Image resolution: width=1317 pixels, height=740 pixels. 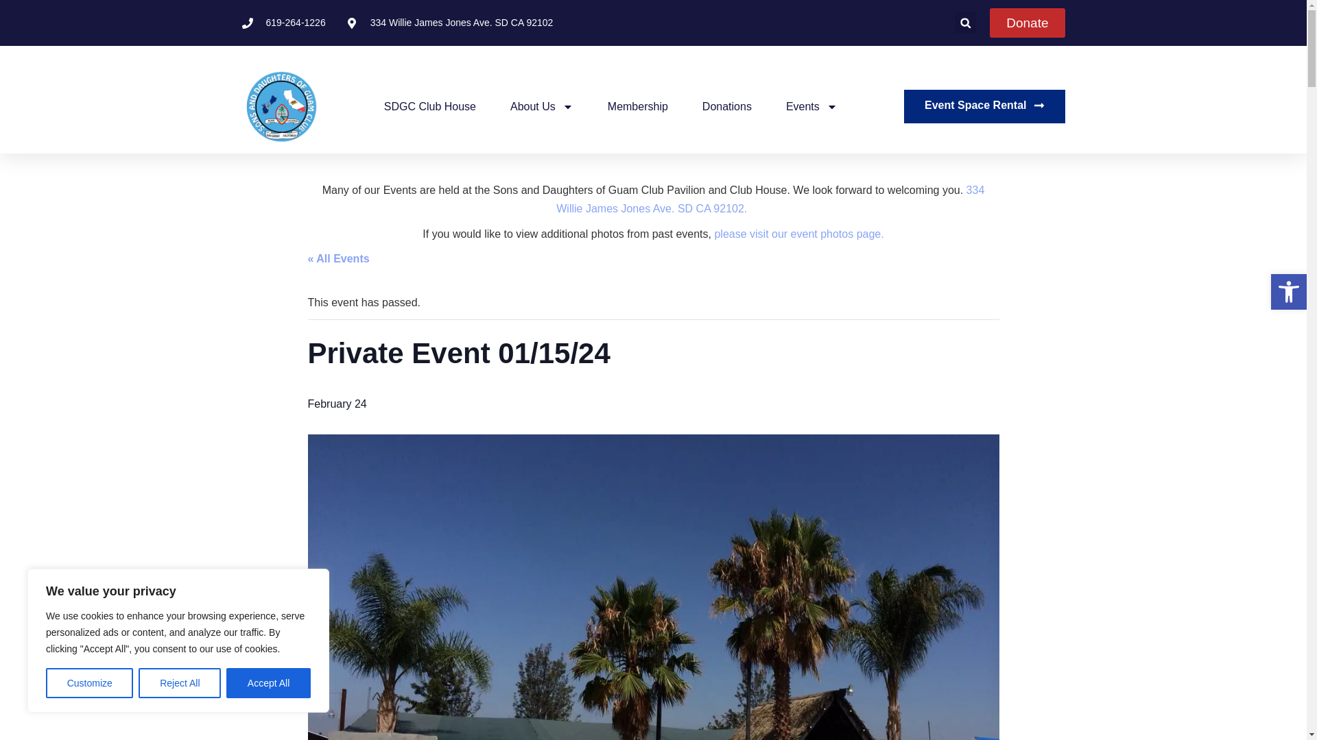 I want to click on Membership, so click(x=637, y=106).